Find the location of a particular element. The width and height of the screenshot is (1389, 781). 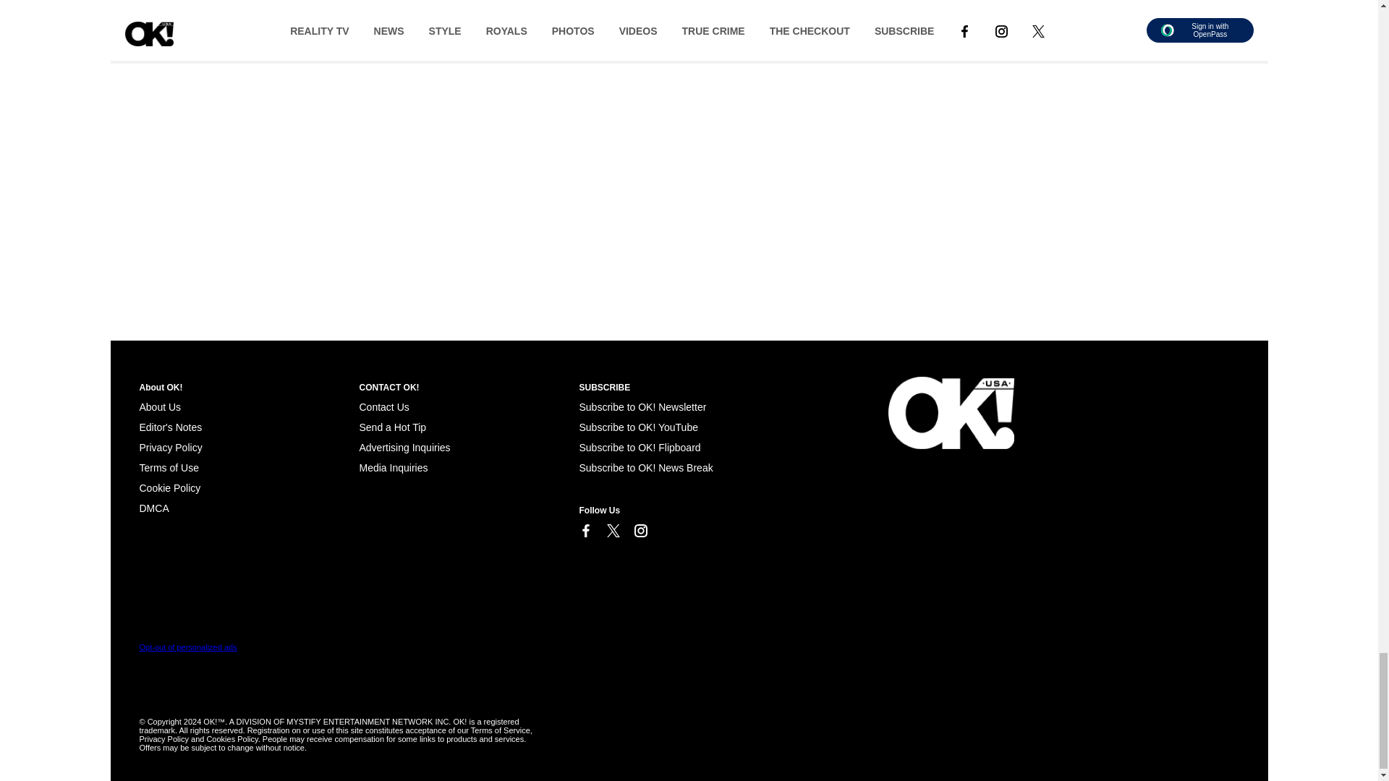

About Us is located at coordinates (159, 407).